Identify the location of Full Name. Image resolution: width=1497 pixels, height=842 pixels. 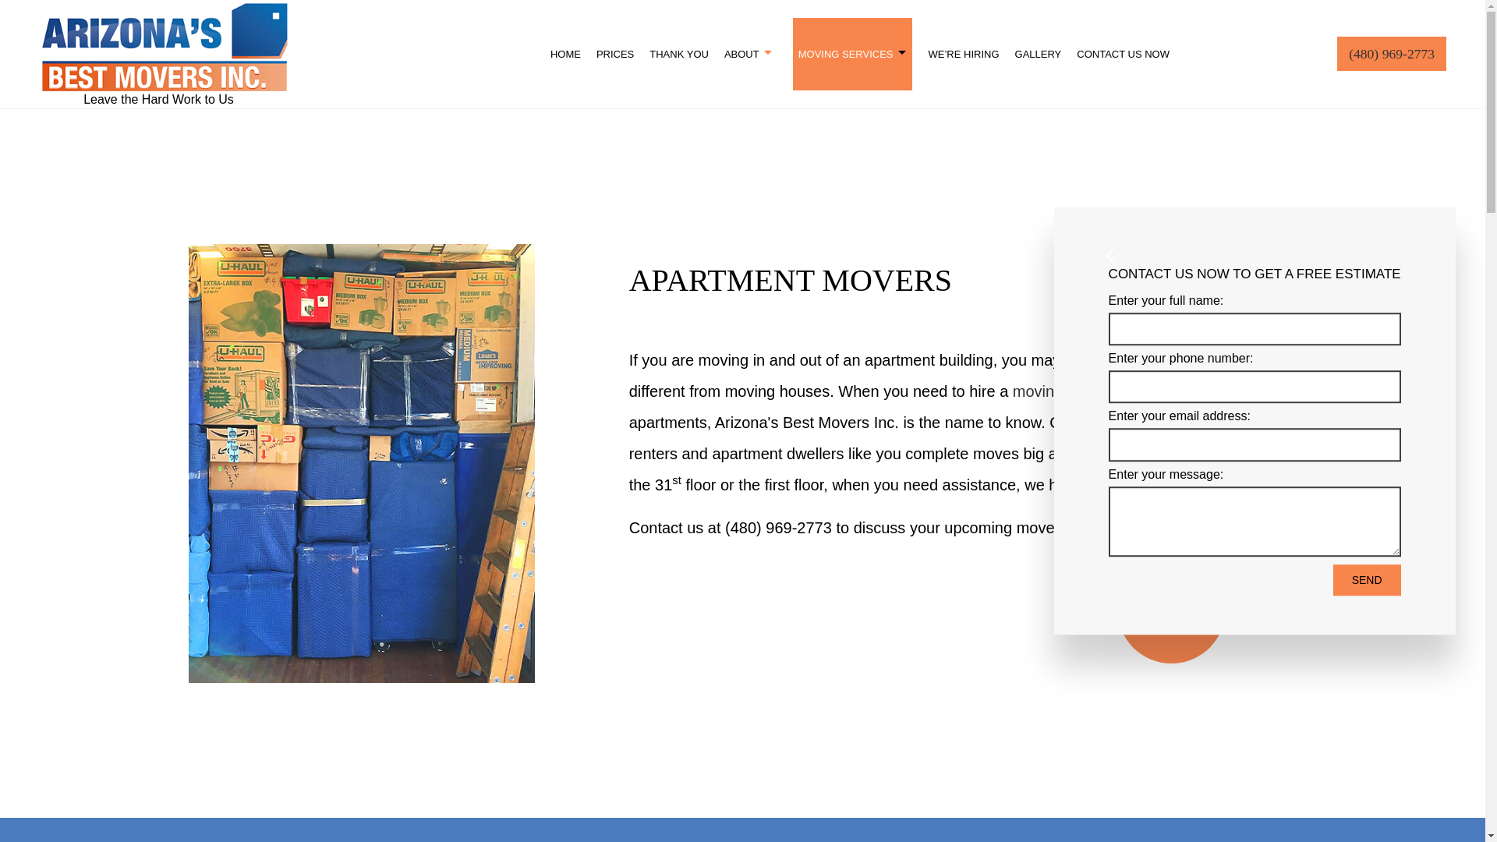
(1255, 328).